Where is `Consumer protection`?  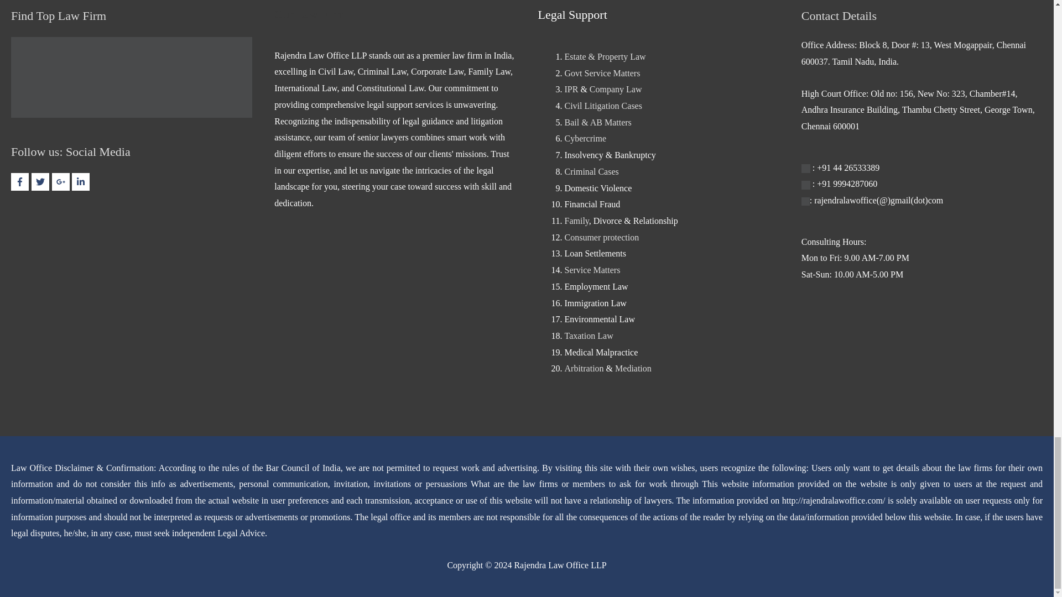
Consumer protection is located at coordinates (601, 238).